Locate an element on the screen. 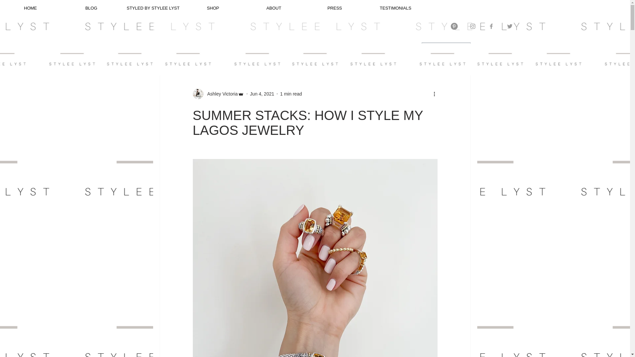 The image size is (635, 357). BLOG is located at coordinates (91, 8).